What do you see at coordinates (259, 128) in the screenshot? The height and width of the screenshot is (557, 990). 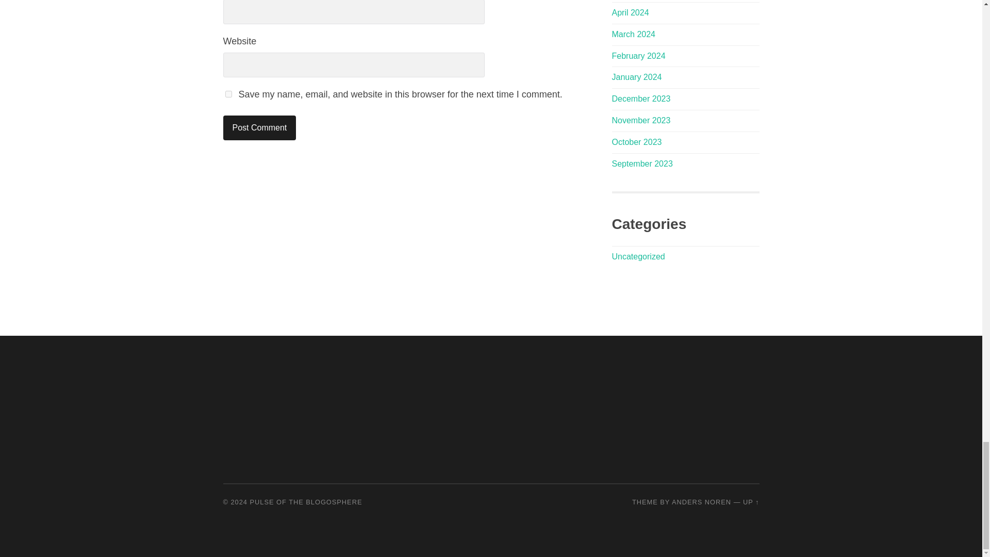 I see `Post Comment` at bounding box center [259, 128].